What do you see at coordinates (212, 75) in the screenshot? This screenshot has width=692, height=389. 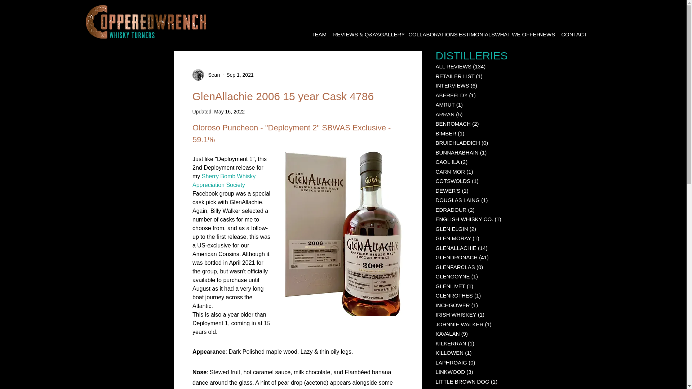 I see `Sean` at bounding box center [212, 75].